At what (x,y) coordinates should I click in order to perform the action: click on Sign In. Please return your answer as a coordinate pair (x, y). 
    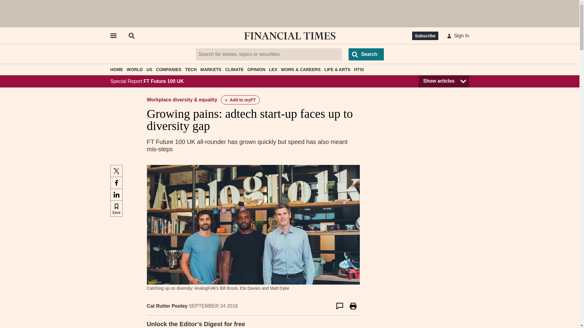
    Looking at the image, I should click on (457, 36).